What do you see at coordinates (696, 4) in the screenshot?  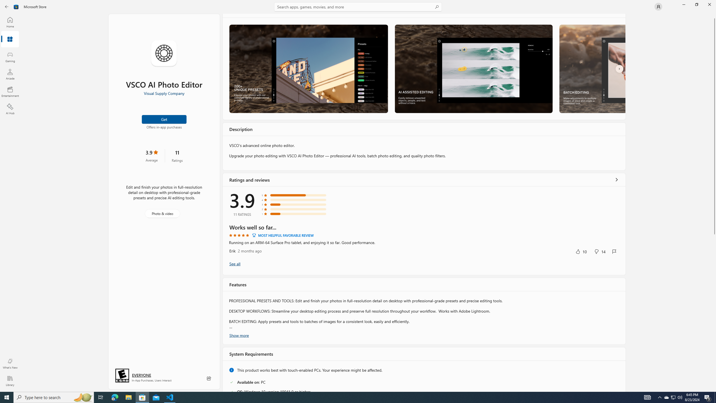 I see `Restore Microsoft Store` at bounding box center [696, 4].